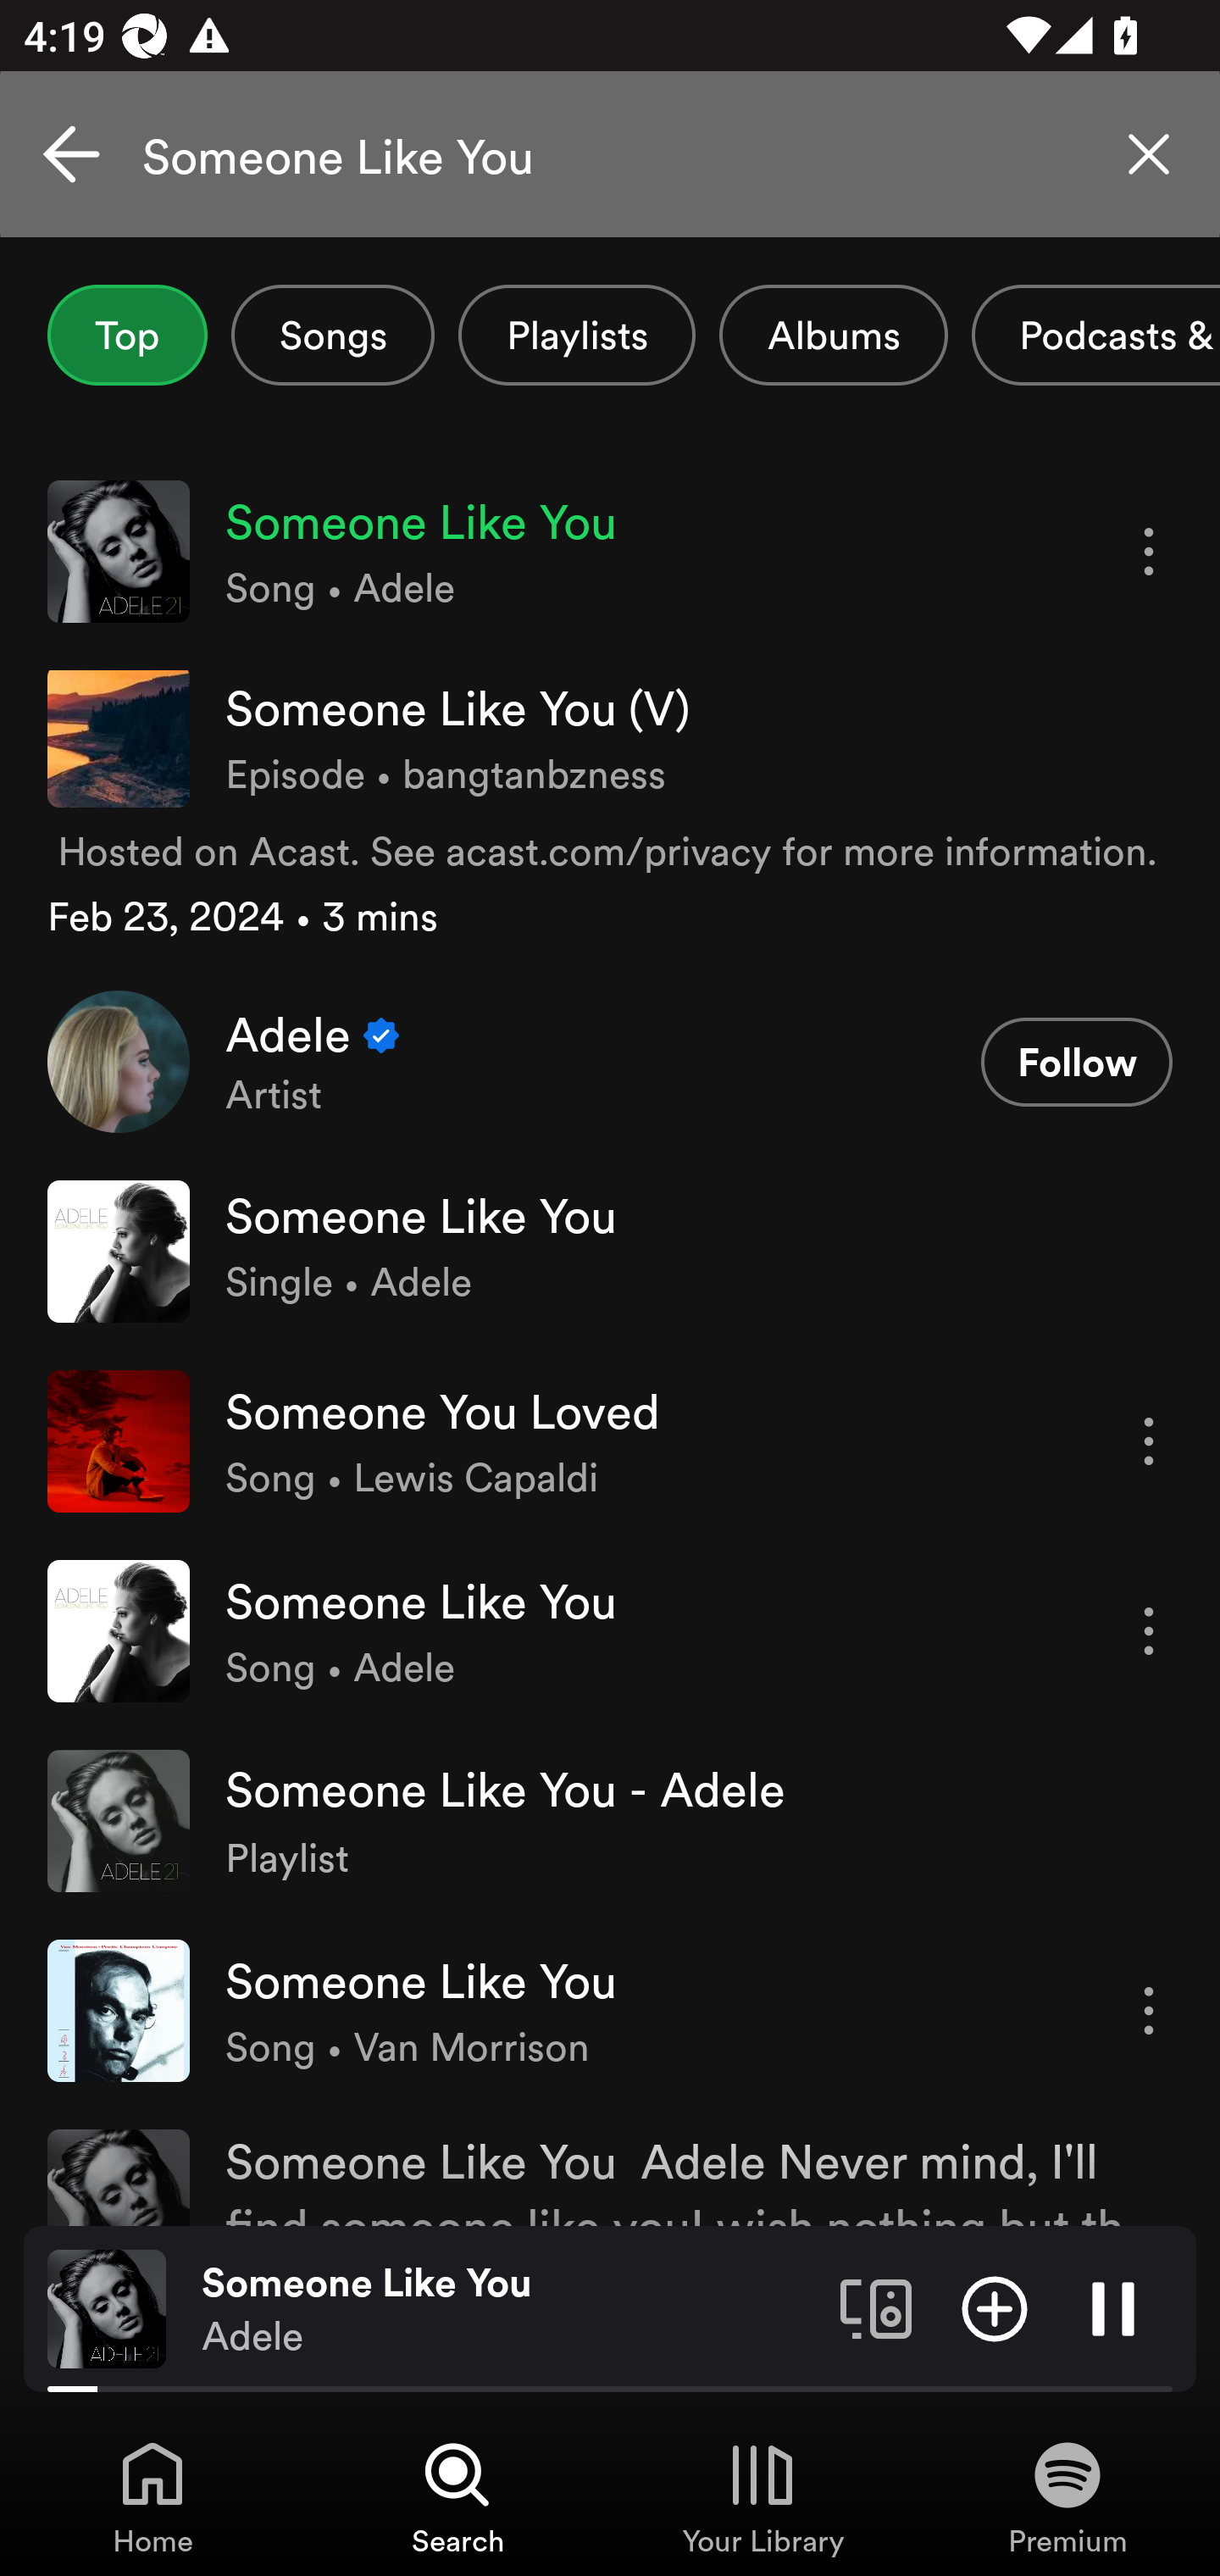 The width and height of the screenshot is (1220, 2576). I want to click on Add item, so click(995, 2307).